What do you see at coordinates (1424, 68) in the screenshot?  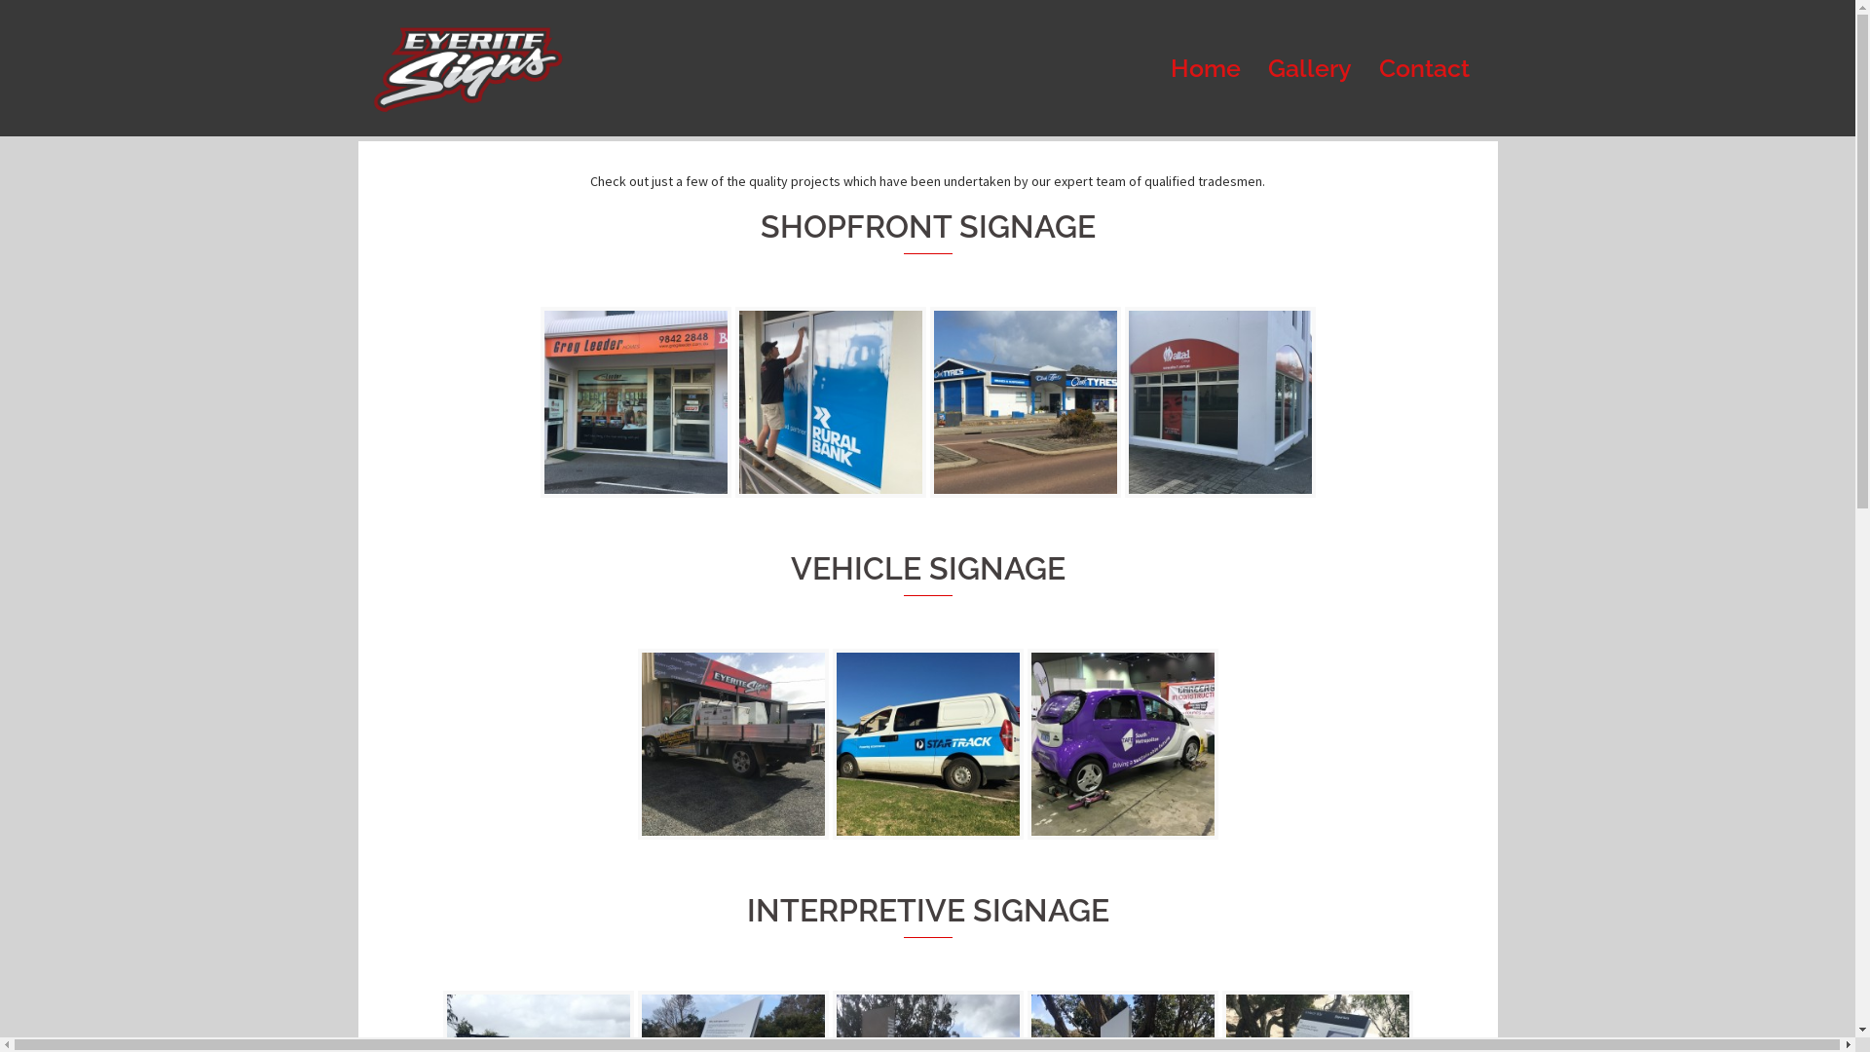 I see `Contact` at bounding box center [1424, 68].